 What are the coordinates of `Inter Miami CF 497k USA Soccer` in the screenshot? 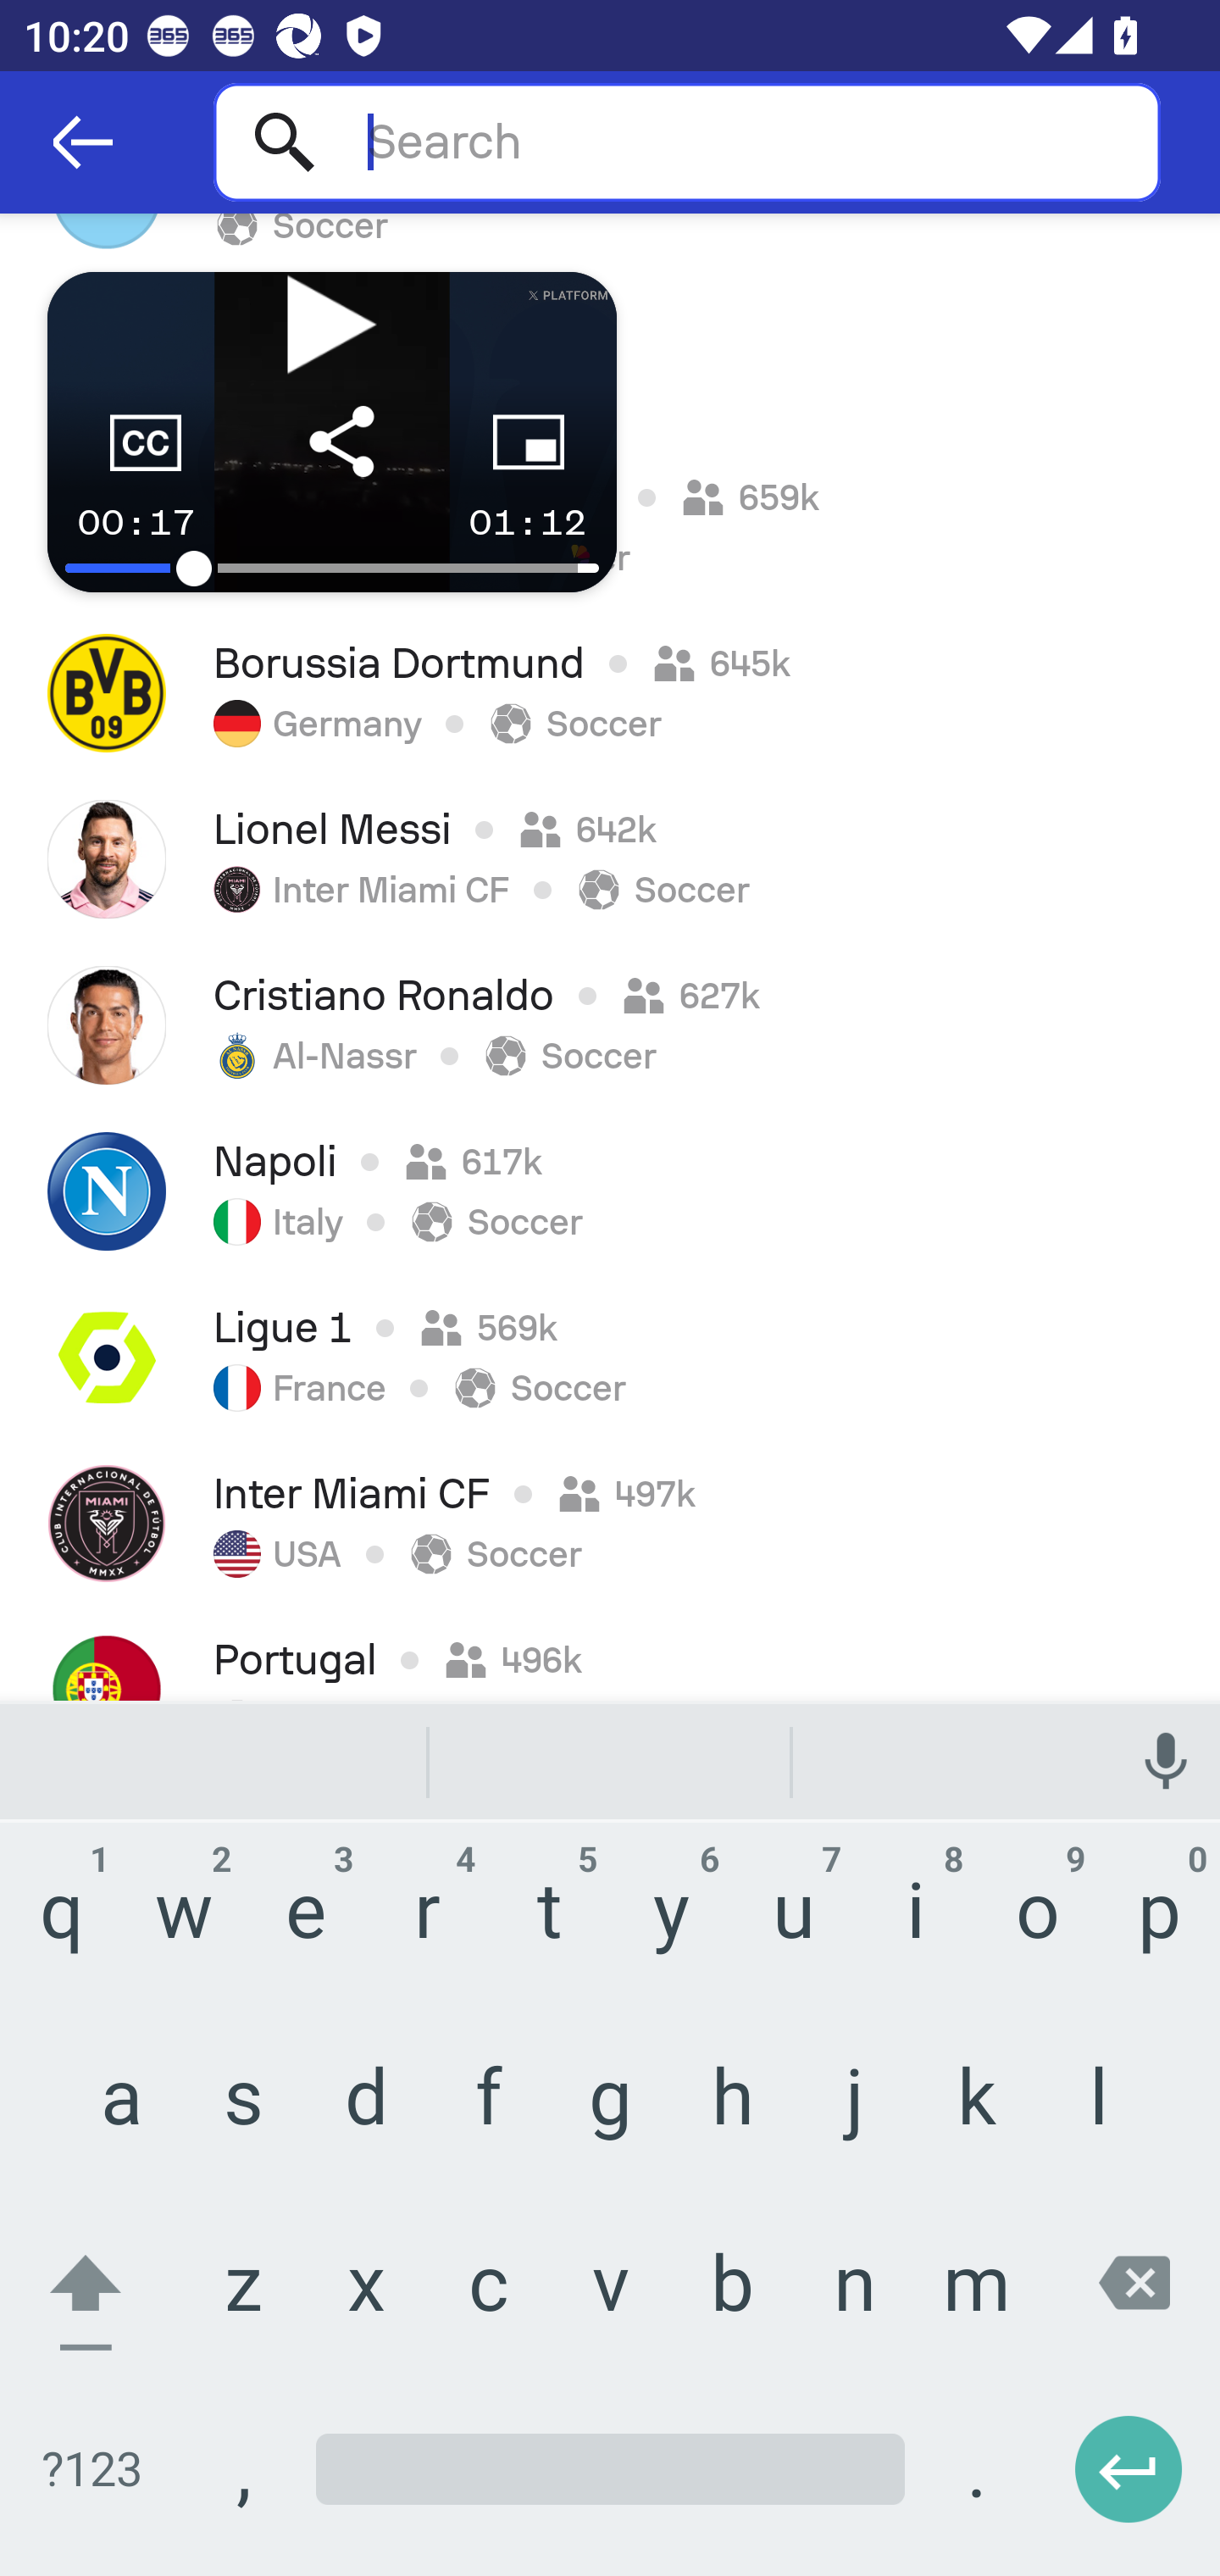 It's located at (610, 1524).